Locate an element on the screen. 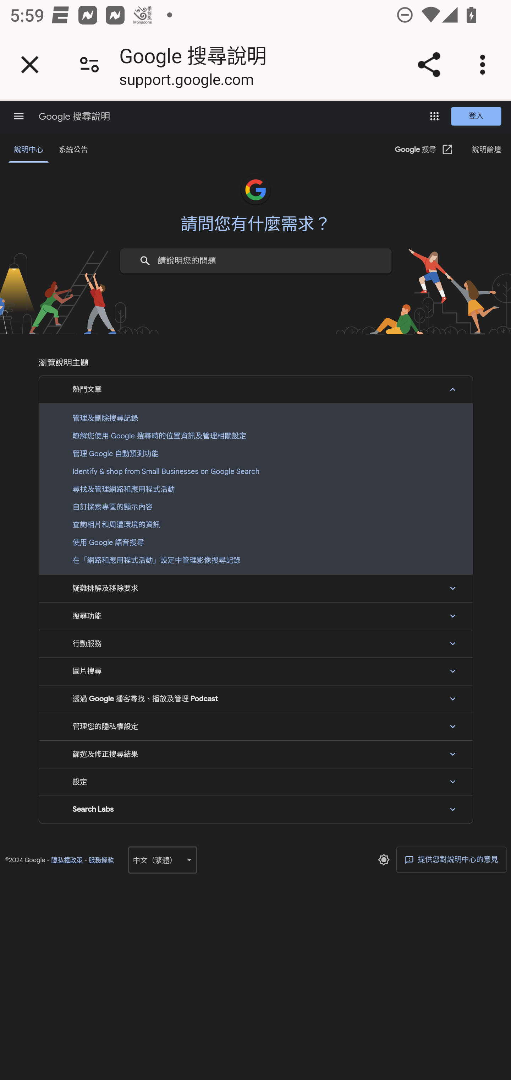 The image size is (511, 1080). 尋找及管理網路和應用程式活動 is located at coordinates (255, 488).